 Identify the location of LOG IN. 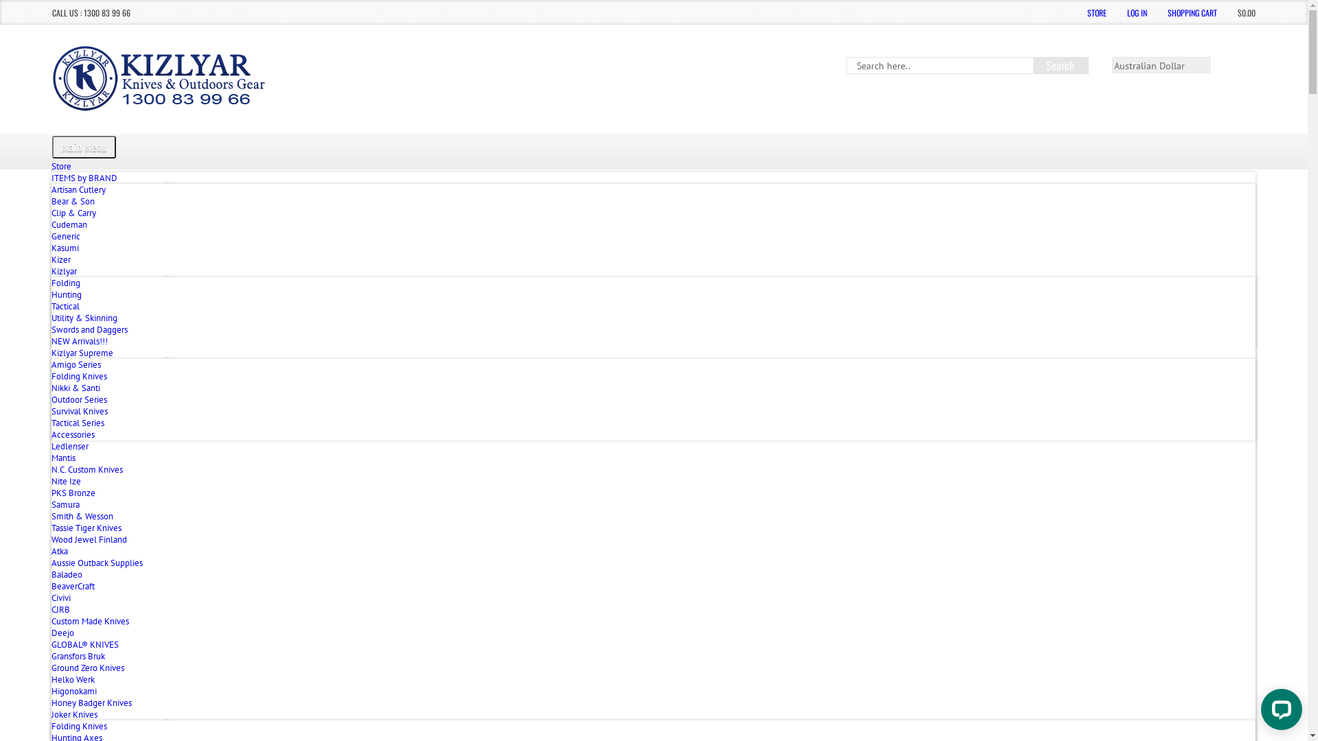
(1137, 12).